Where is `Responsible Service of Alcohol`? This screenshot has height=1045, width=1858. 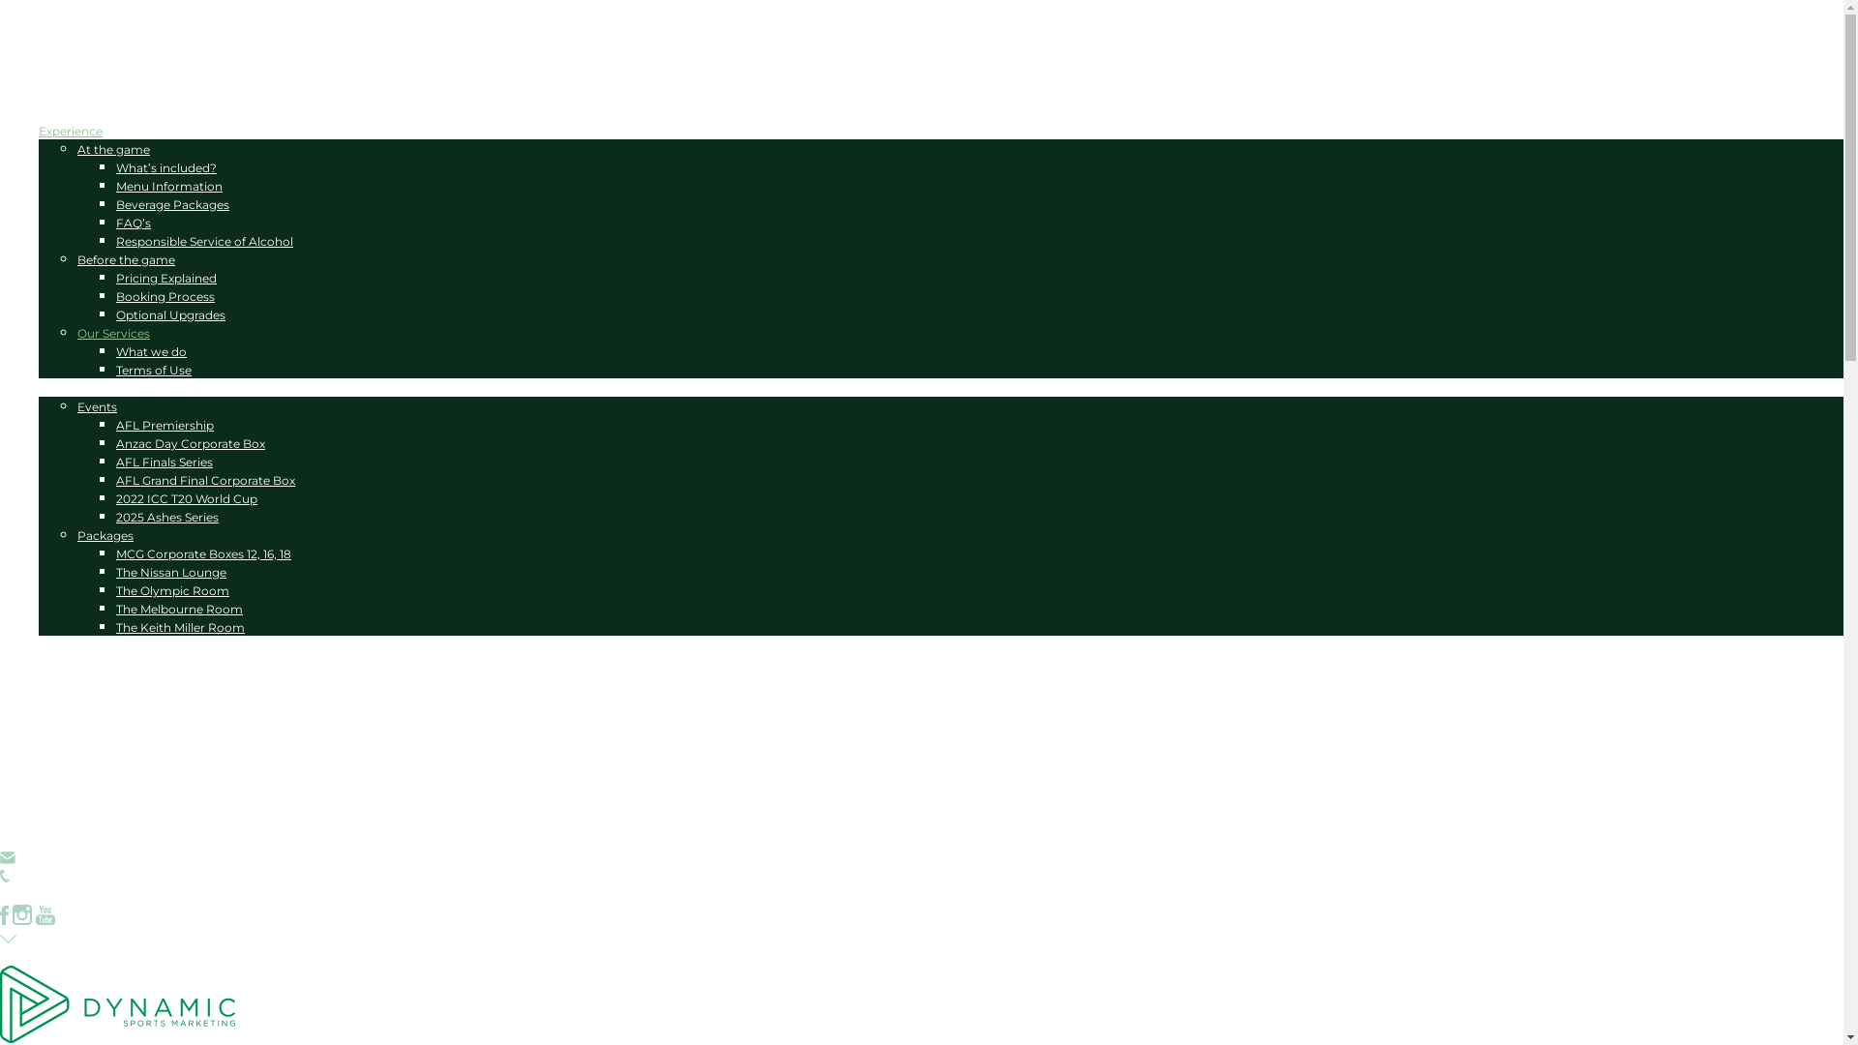
Responsible Service of Alcohol is located at coordinates (205, 242).